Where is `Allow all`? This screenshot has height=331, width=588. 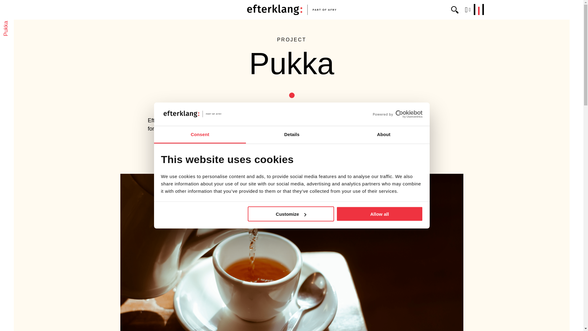
Allow all is located at coordinates (379, 214).